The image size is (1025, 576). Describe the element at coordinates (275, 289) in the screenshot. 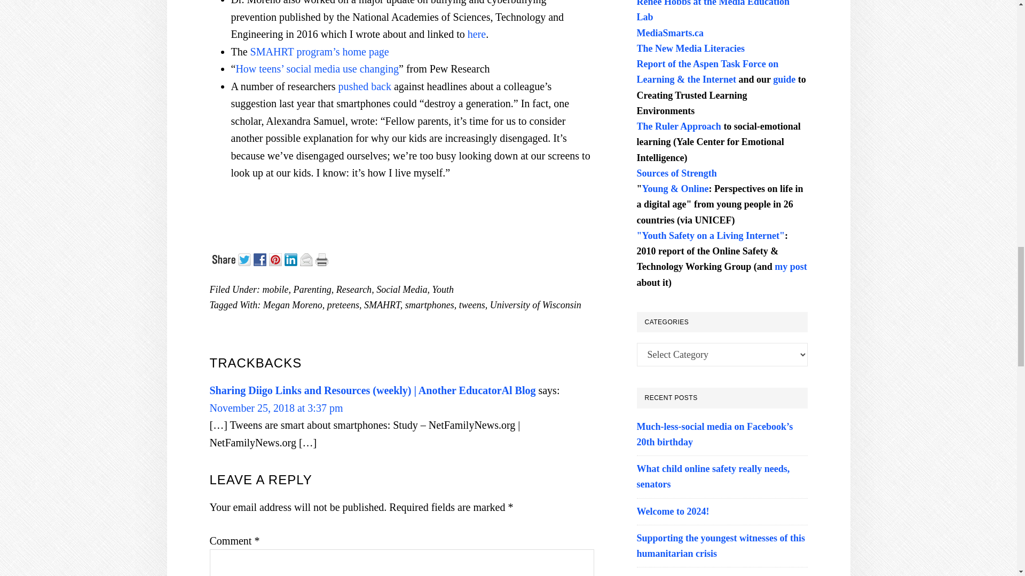

I see `mobile` at that location.